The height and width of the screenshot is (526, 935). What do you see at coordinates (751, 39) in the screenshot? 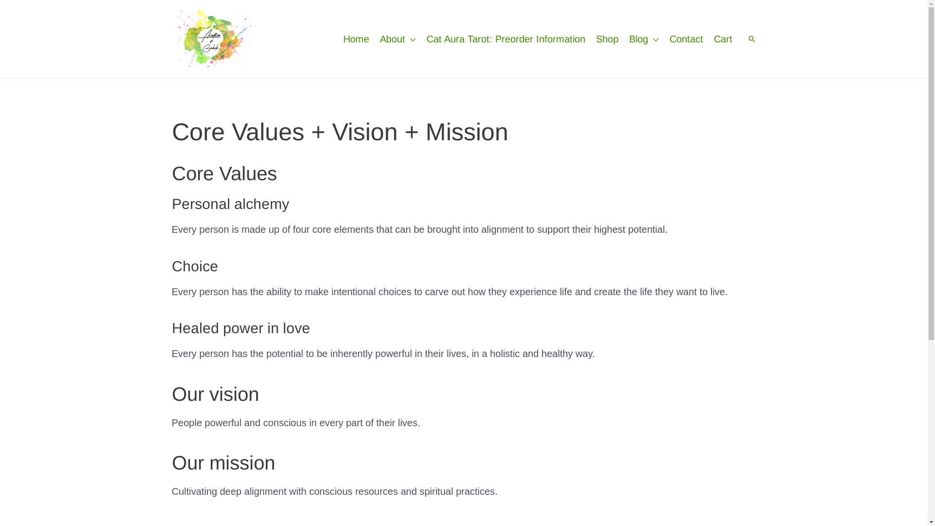
I see `Search` at bounding box center [751, 39].